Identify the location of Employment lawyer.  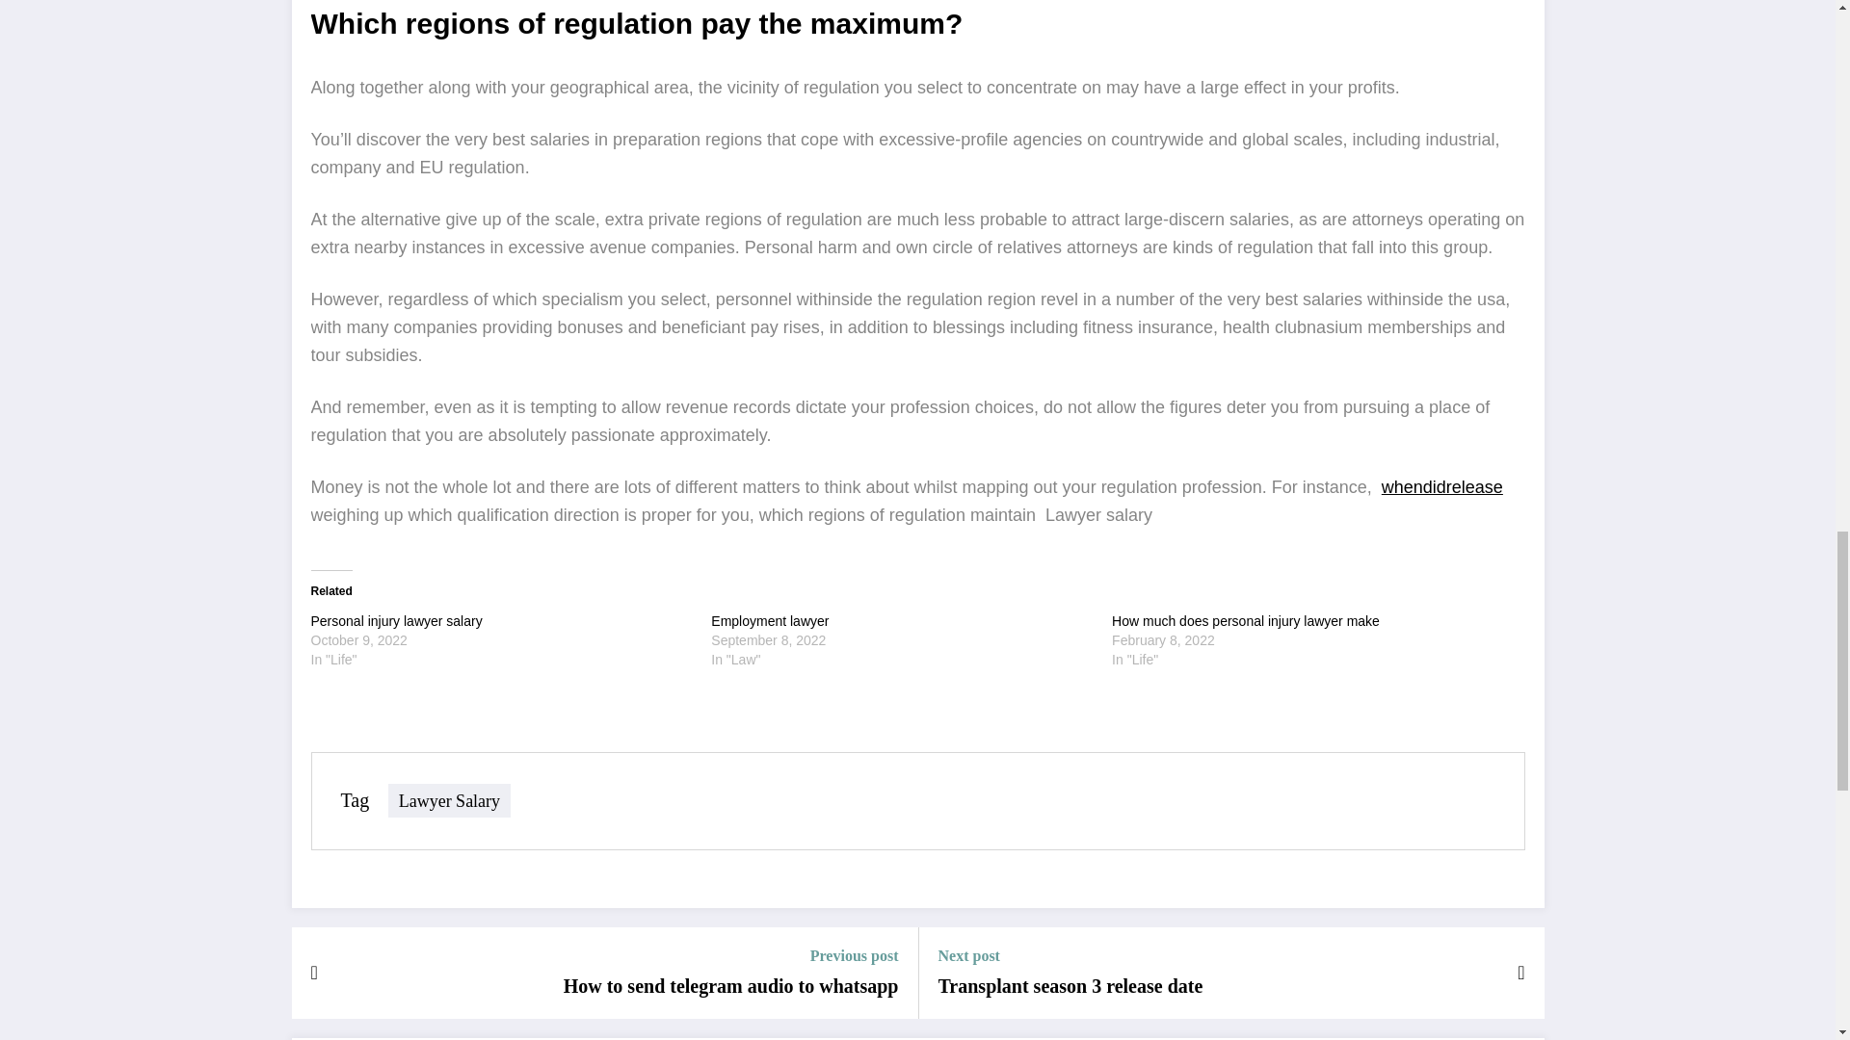
(769, 621).